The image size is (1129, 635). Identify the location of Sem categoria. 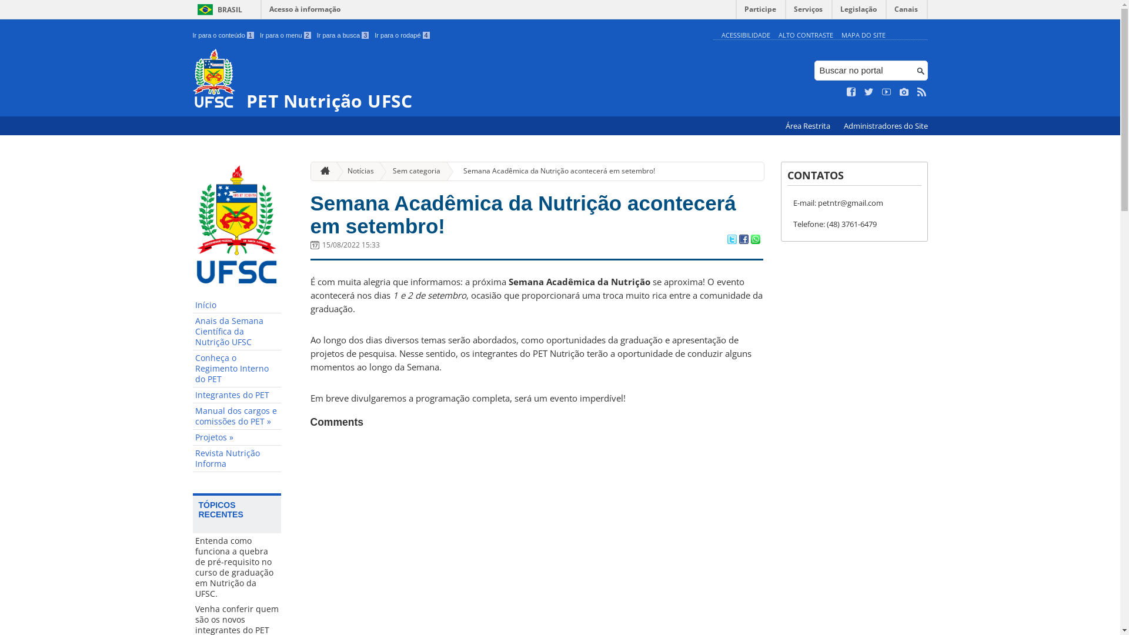
(412, 172).